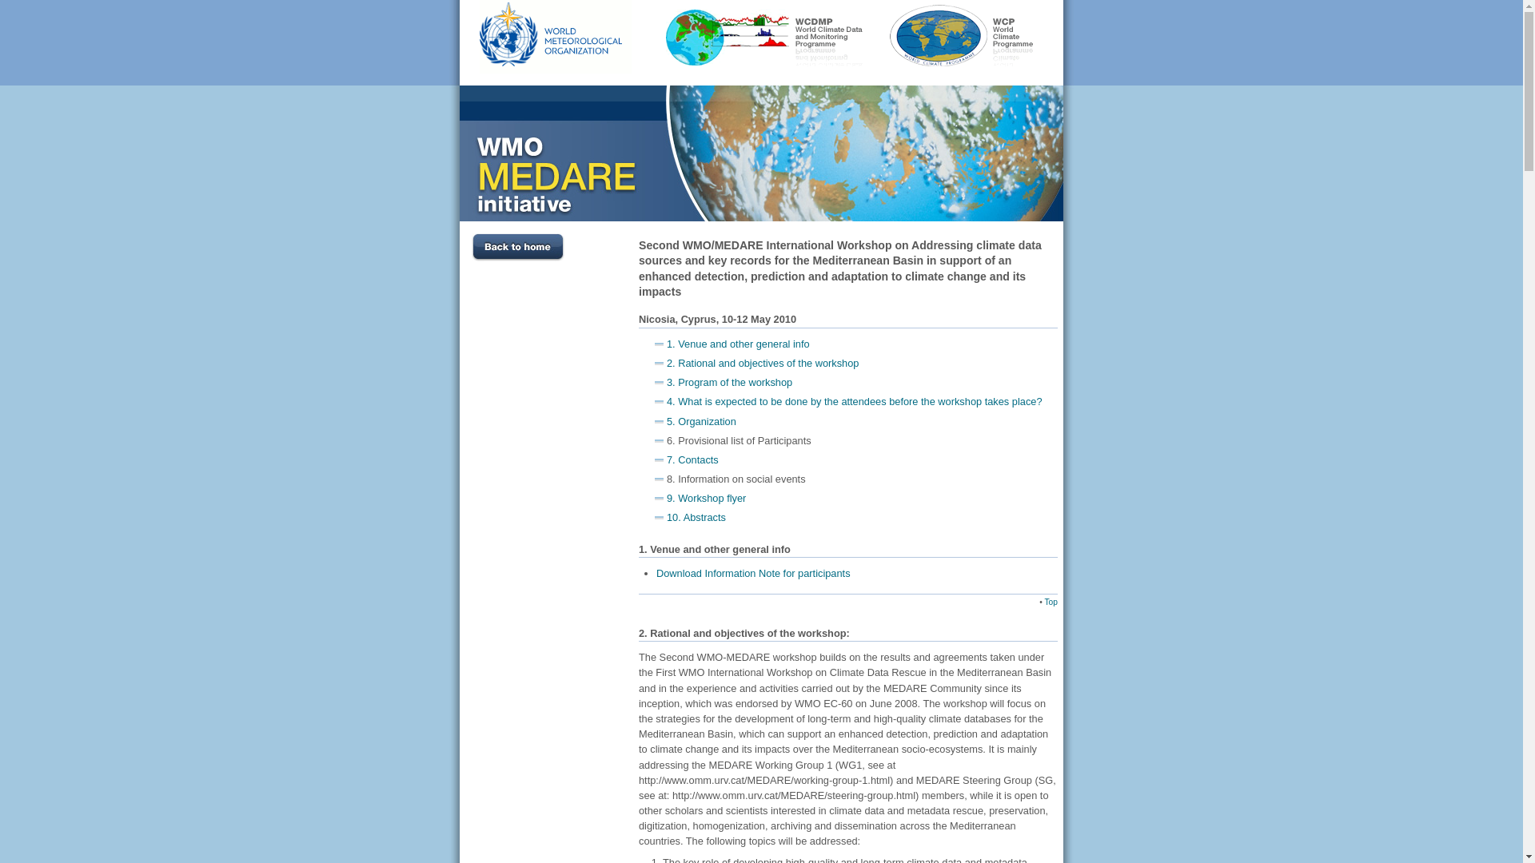 The height and width of the screenshot is (863, 1535). I want to click on 1. Venue and other general info, so click(739, 344).